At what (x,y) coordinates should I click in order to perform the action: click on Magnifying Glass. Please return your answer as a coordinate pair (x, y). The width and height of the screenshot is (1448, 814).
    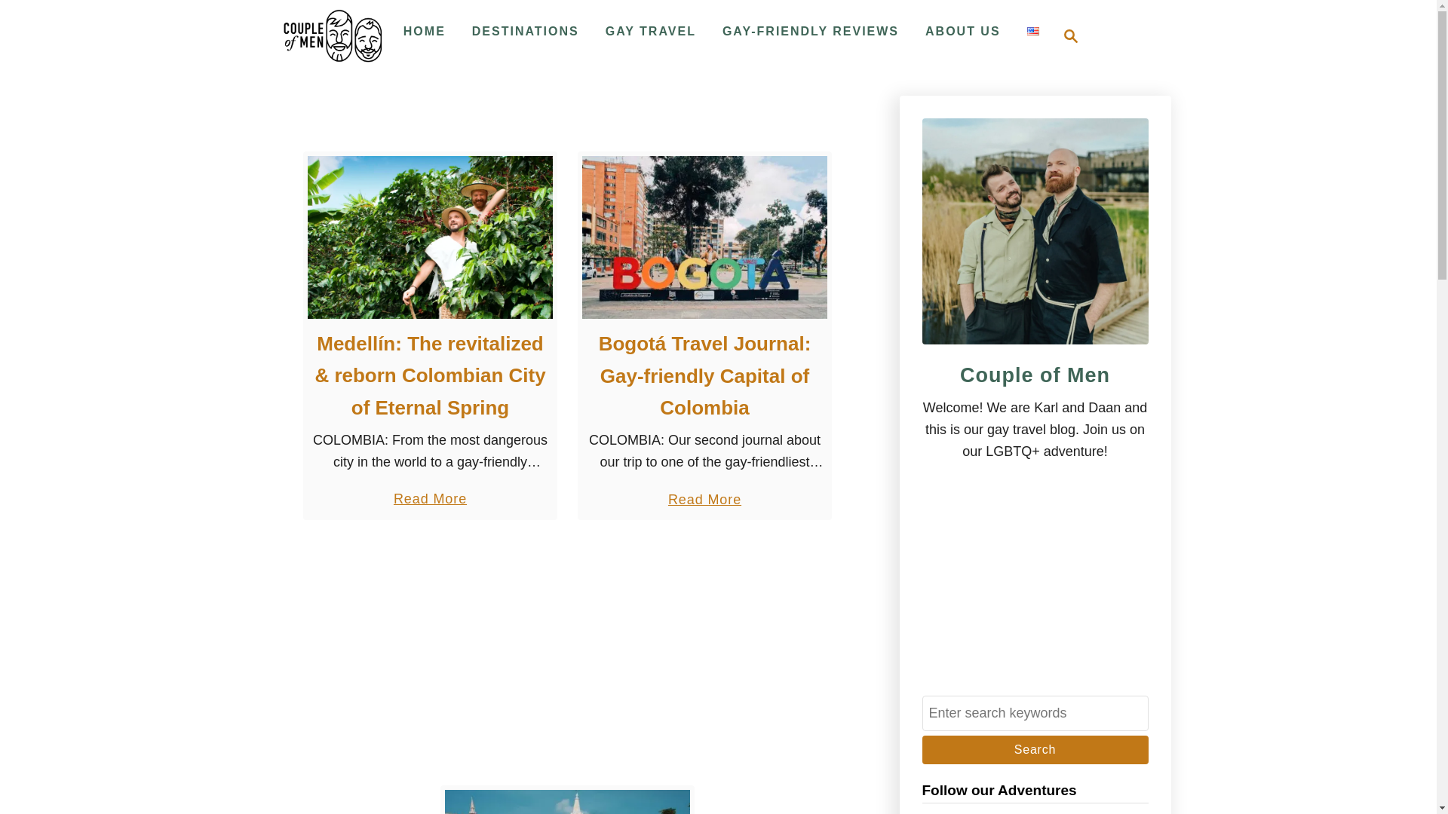
    Looking at the image, I should click on (1071, 36).